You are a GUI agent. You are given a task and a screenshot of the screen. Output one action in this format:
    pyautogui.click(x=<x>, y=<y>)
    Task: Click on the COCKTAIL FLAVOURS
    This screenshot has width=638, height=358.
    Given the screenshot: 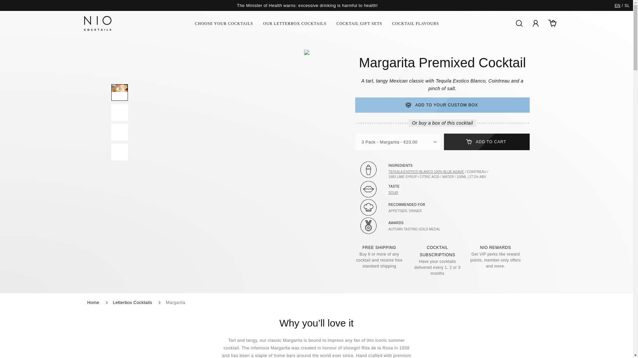 What is the action you would take?
    pyautogui.click(x=415, y=23)
    